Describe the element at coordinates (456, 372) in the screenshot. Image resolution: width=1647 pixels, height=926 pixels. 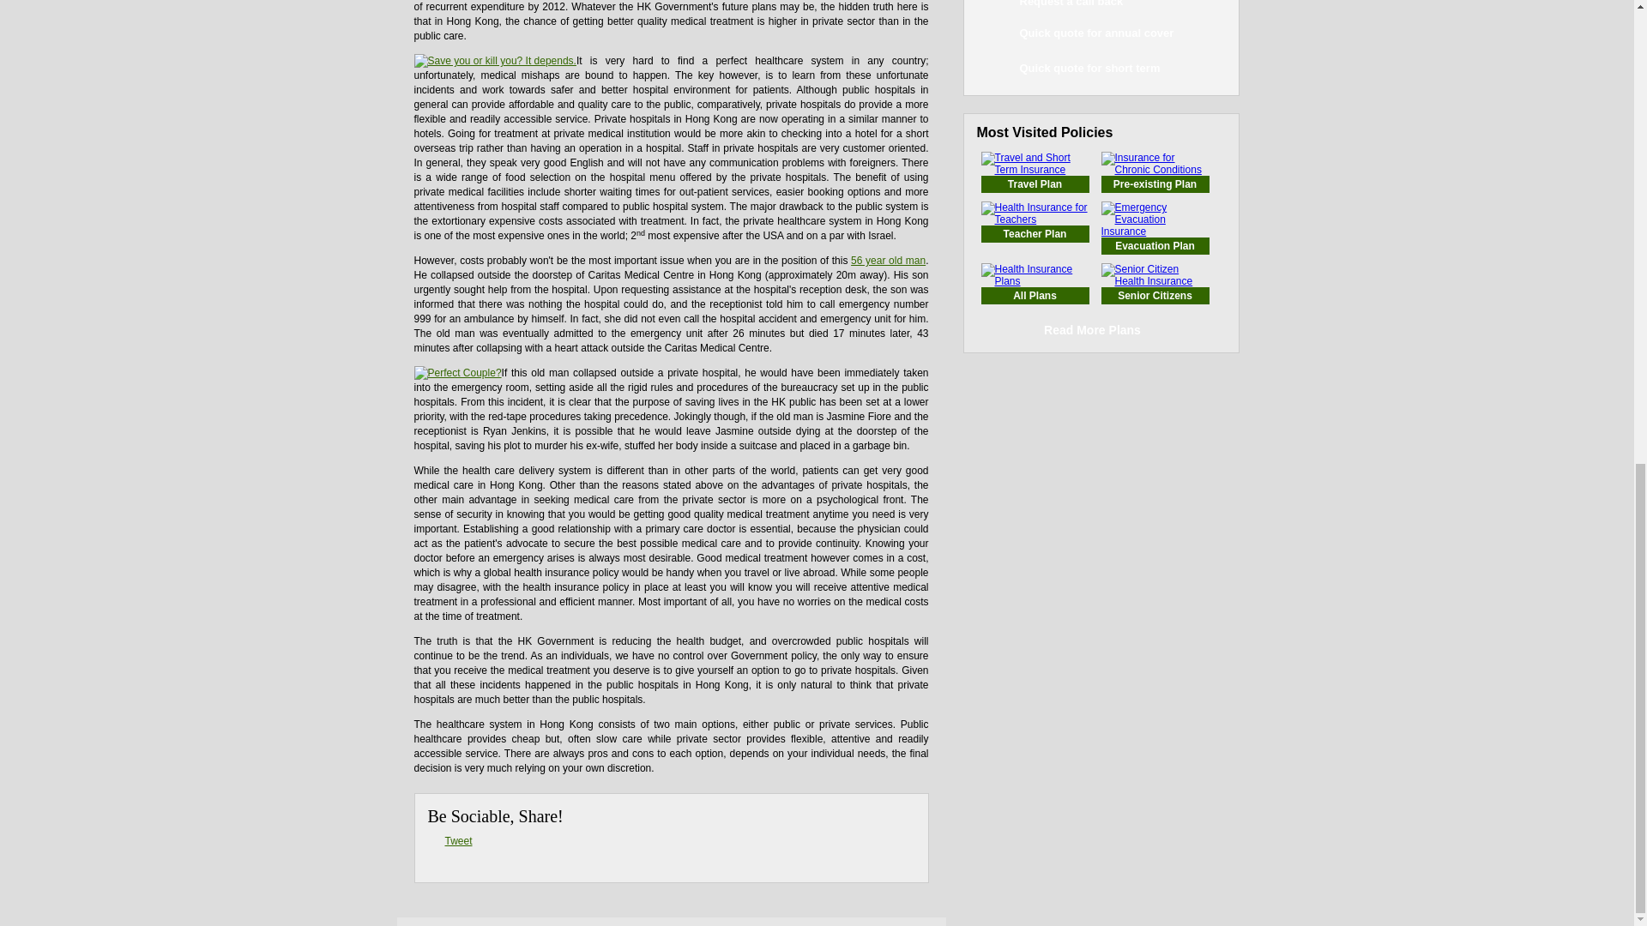
I see `Perfect Couple?` at that location.